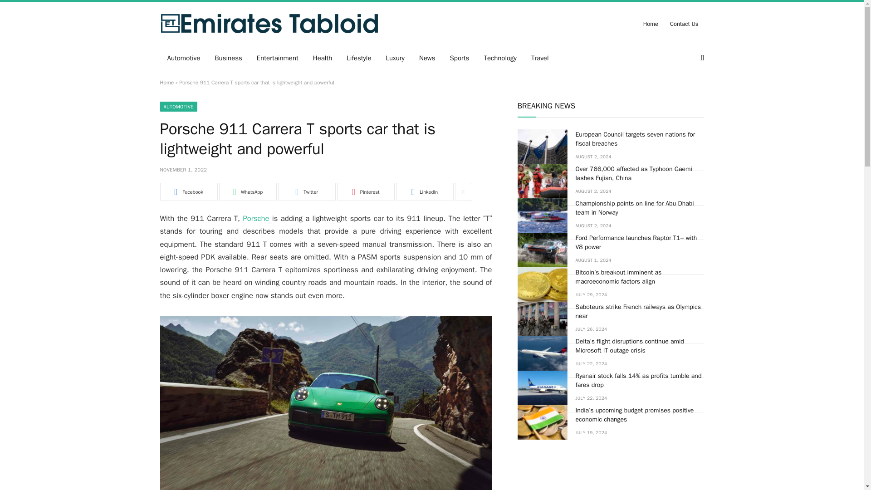 The height and width of the screenshot is (490, 871). Describe the element at coordinates (424, 191) in the screenshot. I see `LinkedIn` at that location.